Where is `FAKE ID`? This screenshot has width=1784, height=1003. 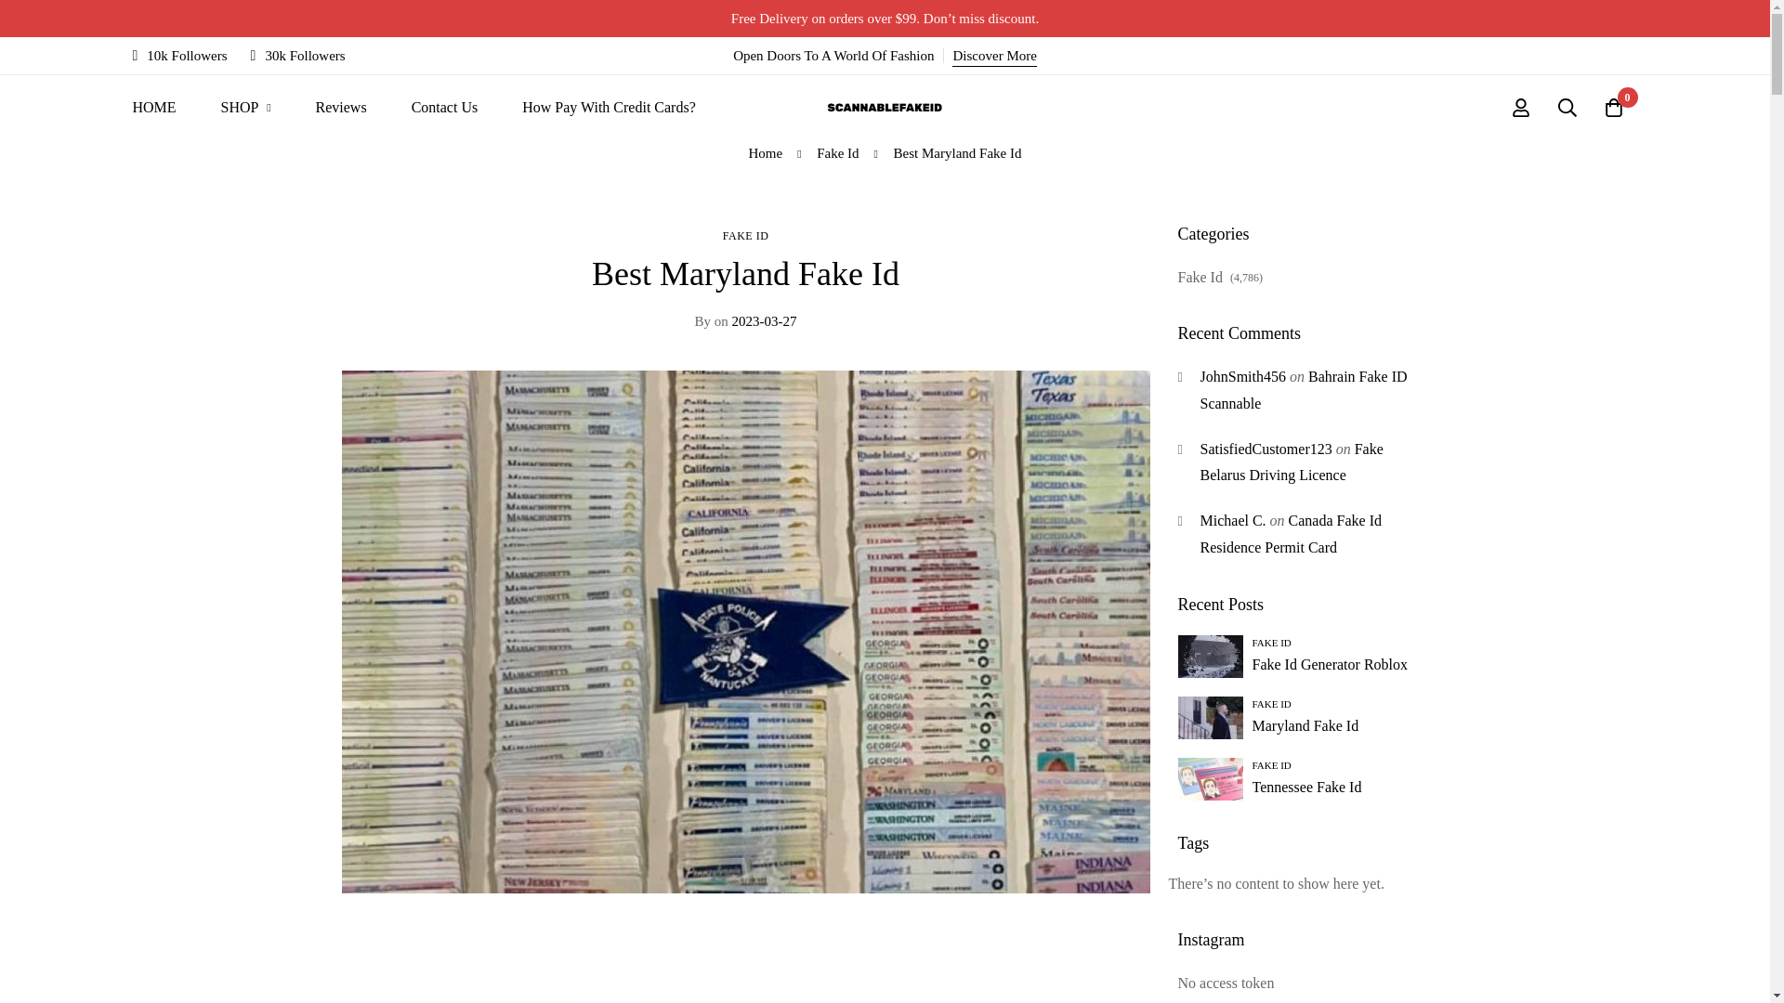
FAKE ID is located at coordinates (745, 236).